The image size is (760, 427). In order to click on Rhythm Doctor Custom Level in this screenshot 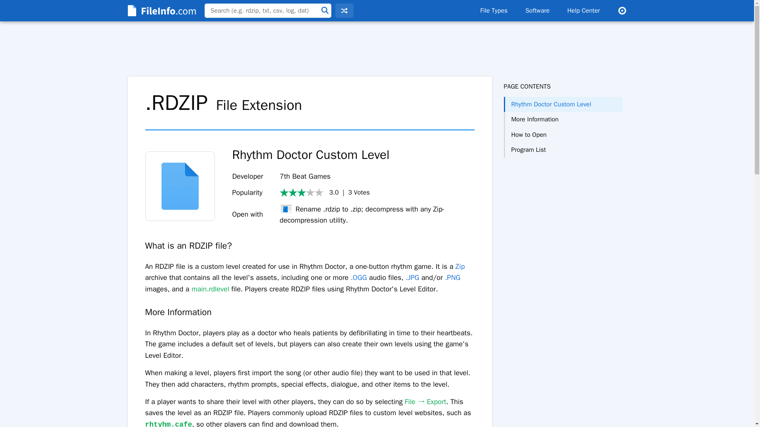, I will do `click(563, 104)`.